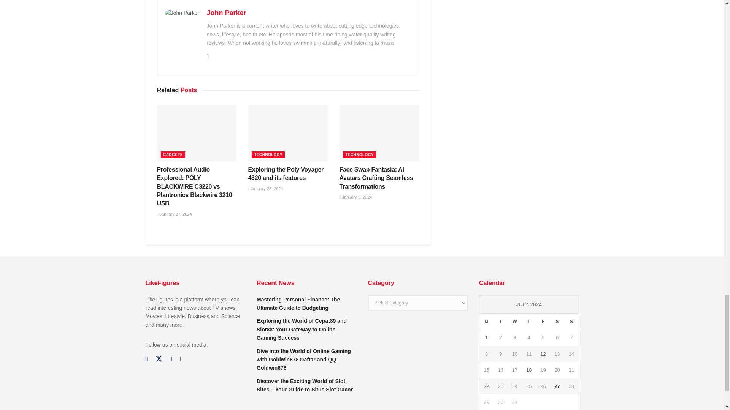 This screenshot has height=410, width=730. Describe the element at coordinates (543, 322) in the screenshot. I see `Friday` at that location.